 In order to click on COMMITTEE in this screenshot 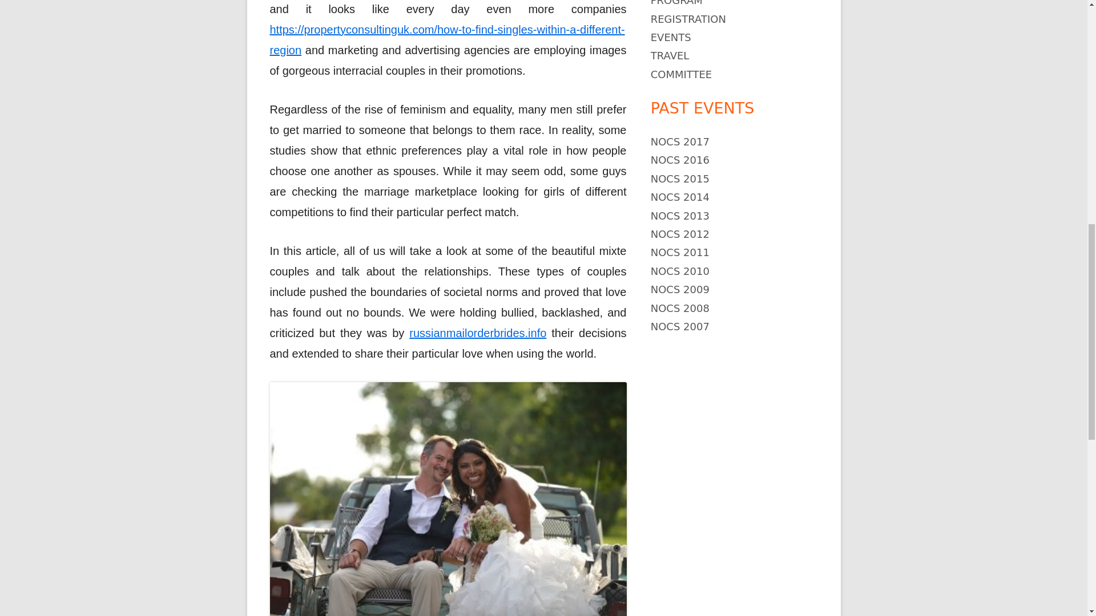, I will do `click(682, 74)`.